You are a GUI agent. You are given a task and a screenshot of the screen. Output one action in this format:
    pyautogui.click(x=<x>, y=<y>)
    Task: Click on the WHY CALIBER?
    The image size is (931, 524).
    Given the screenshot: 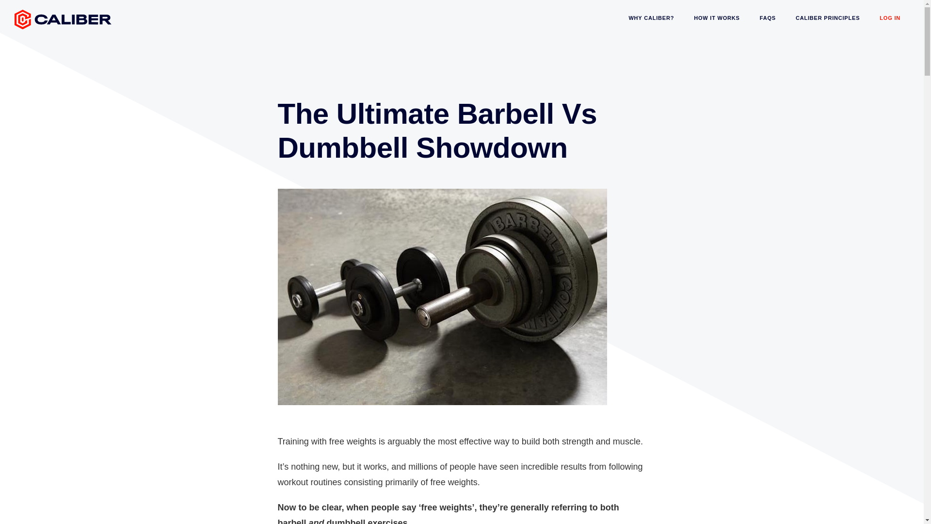 What is the action you would take?
    pyautogui.click(x=651, y=17)
    